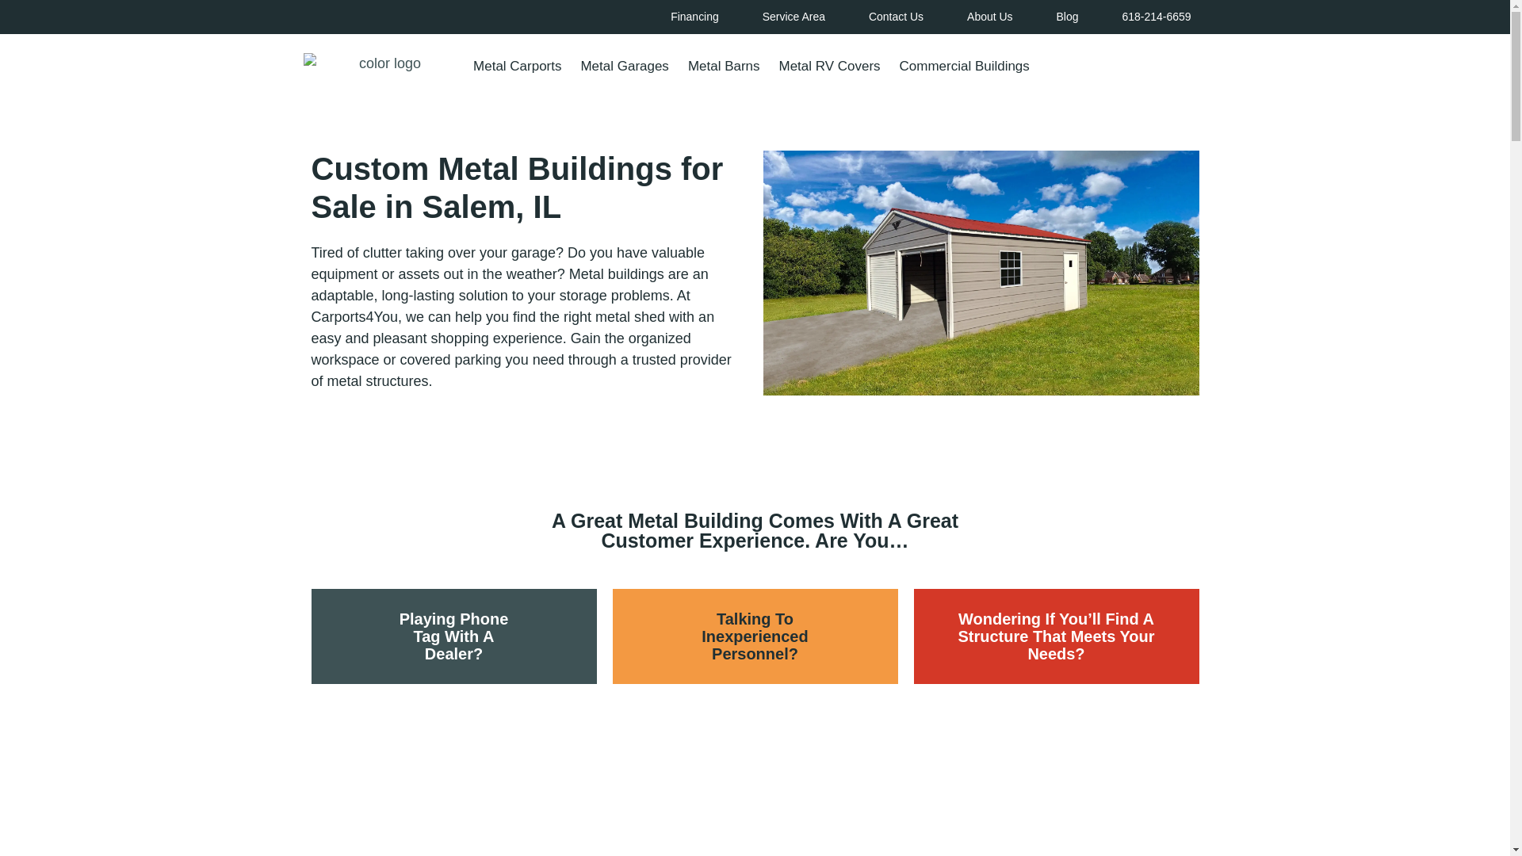 This screenshot has width=1522, height=856. What do you see at coordinates (828, 66) in the screenshot?
I see `Metal RV Covers` at bounding box center [828, 66].